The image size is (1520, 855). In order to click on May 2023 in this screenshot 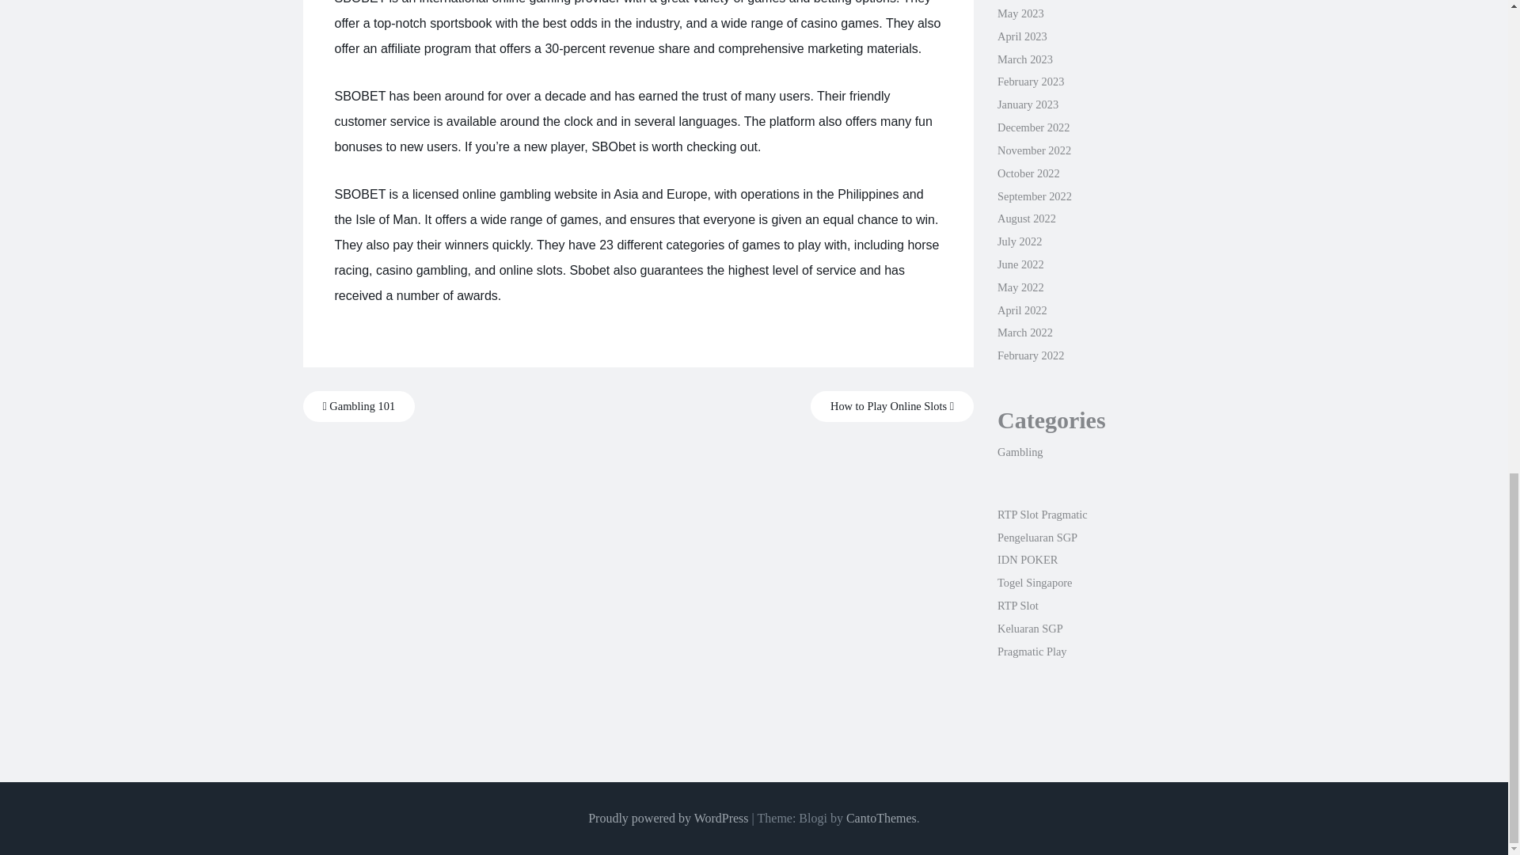, I will do `click(1020, 13)`.